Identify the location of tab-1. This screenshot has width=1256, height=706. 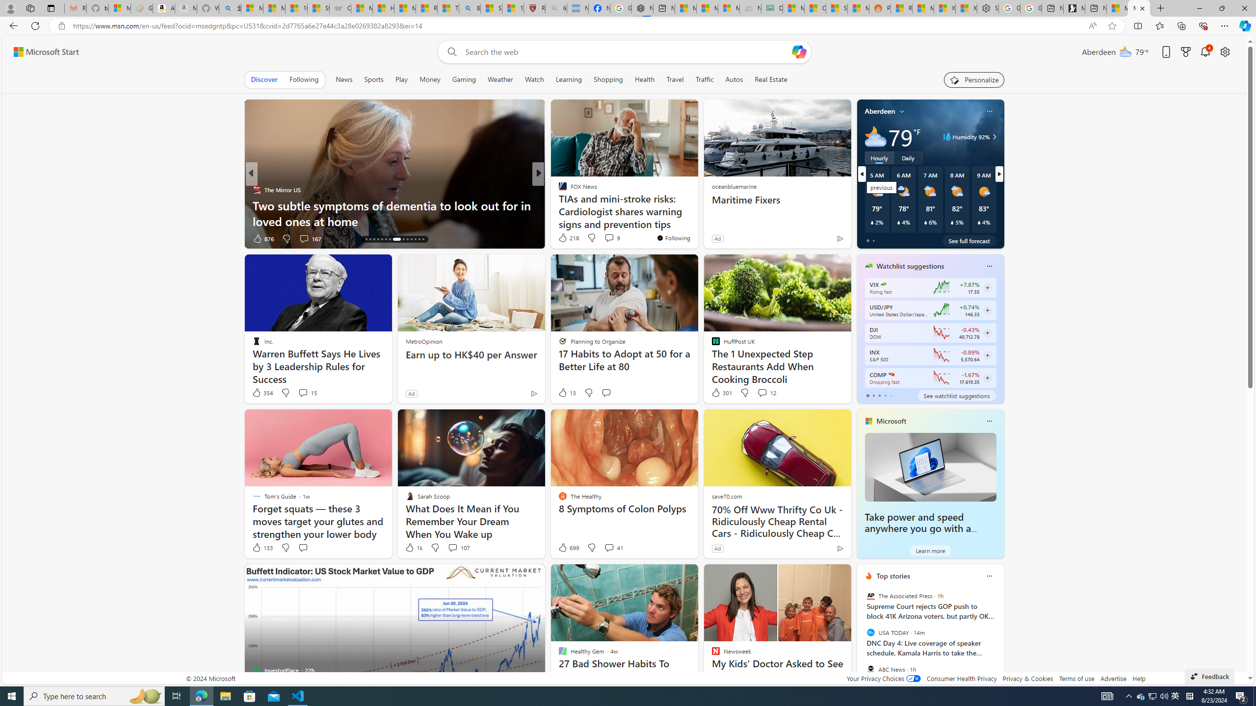
(873, 395).